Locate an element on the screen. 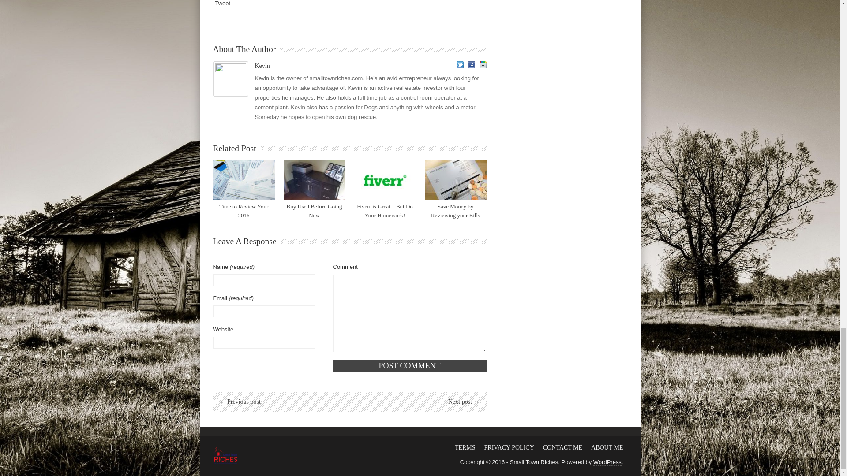  Time to Review Your 2016 is located at coordinates (244, 180).